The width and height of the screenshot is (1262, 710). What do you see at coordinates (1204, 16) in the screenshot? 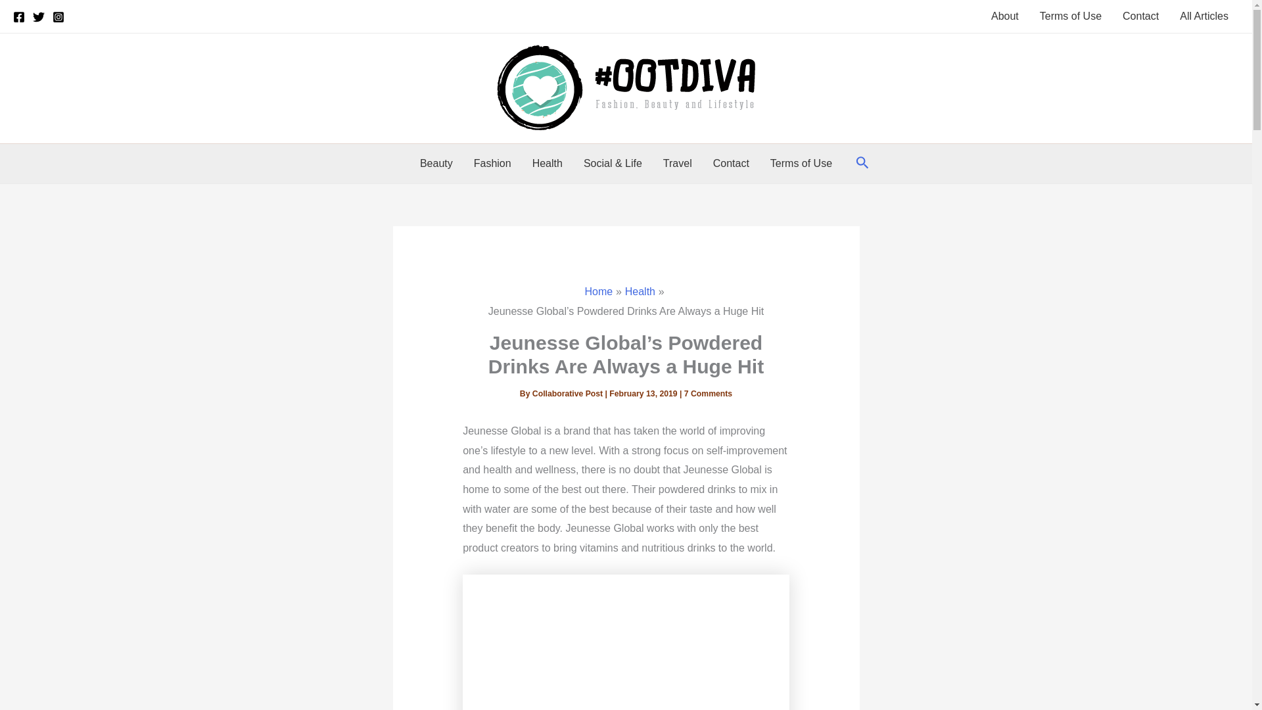
I see `All Articles` at bounding box center [1204, 16].